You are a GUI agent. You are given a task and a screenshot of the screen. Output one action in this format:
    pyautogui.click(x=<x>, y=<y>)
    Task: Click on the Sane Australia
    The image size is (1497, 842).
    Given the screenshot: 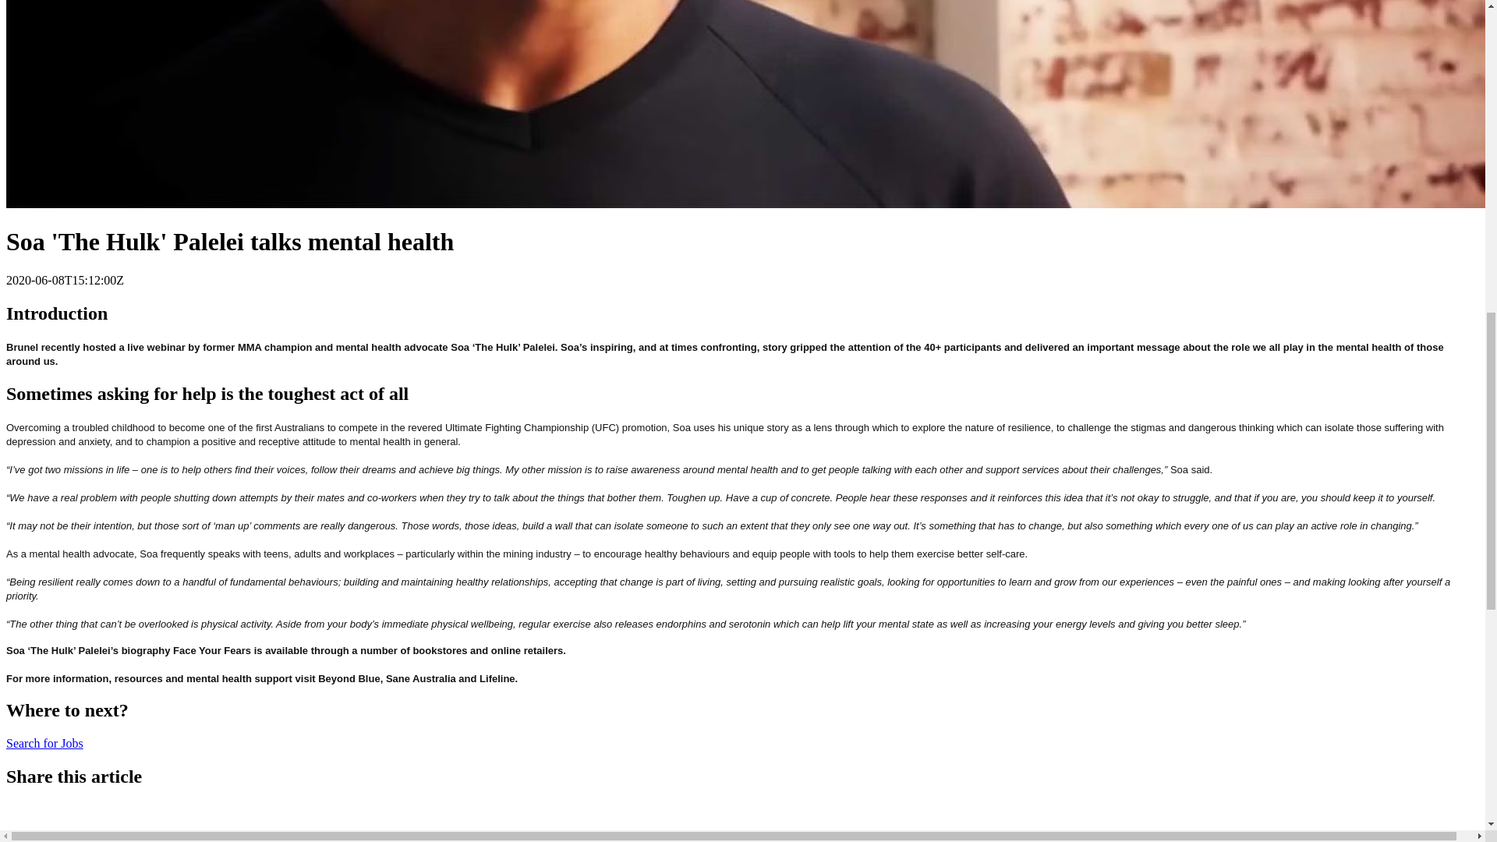 What is the action you would take?
    pyautogui.click(x=421, y=677)
    